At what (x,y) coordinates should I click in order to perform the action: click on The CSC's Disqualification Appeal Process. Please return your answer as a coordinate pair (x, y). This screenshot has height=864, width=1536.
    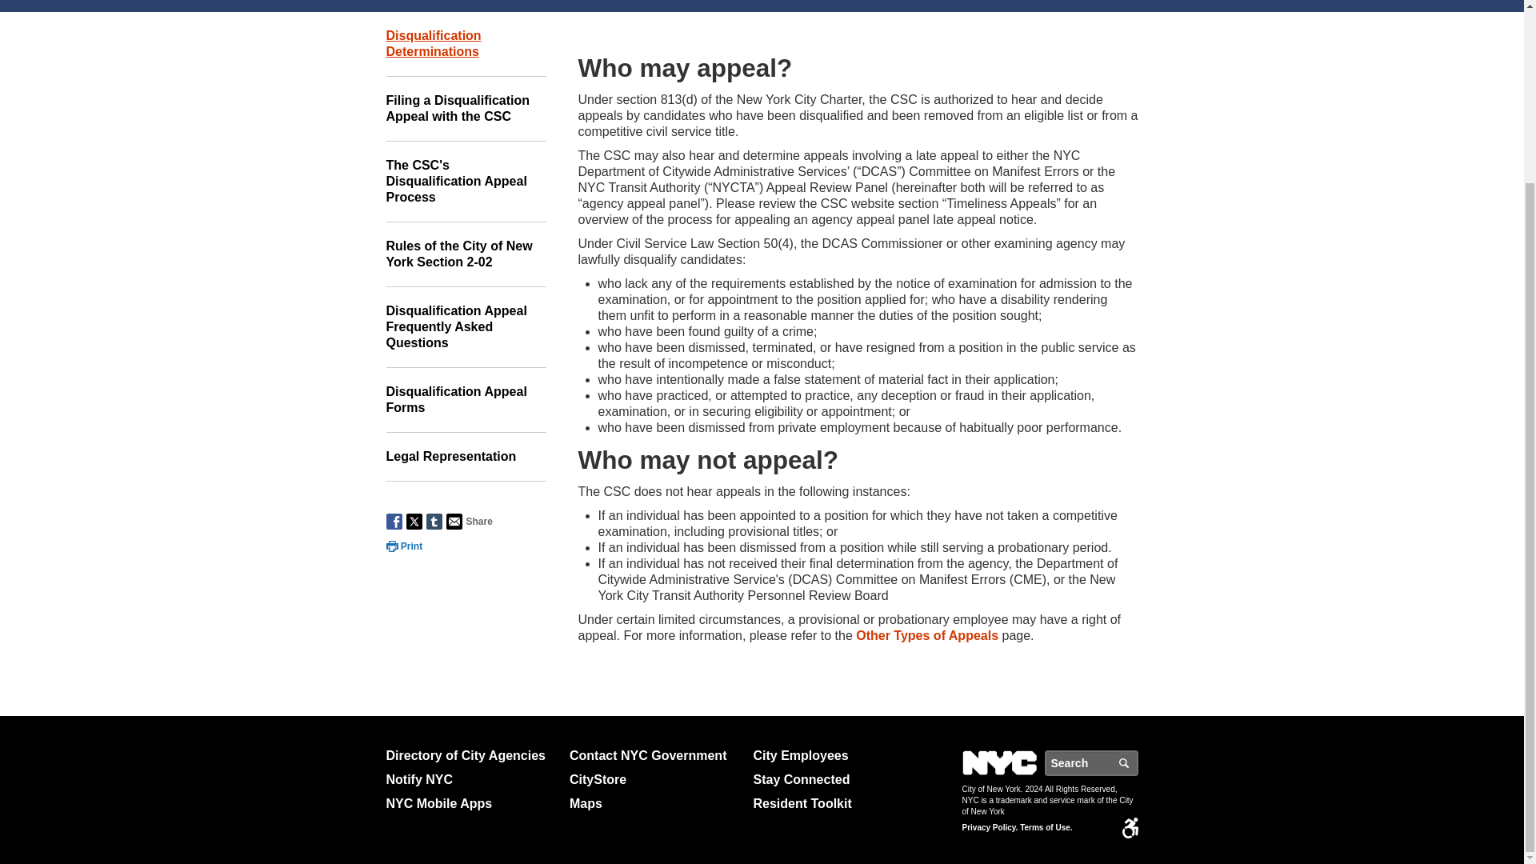
    Looking at the image, I should click on (465, 182).